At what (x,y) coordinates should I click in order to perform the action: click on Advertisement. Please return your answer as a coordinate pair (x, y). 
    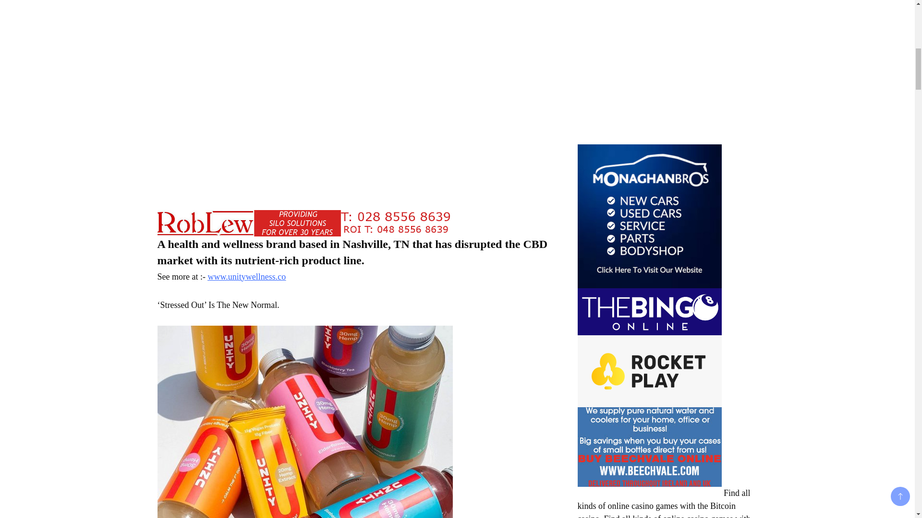
    Looking at the image, I should click on (649, 70).